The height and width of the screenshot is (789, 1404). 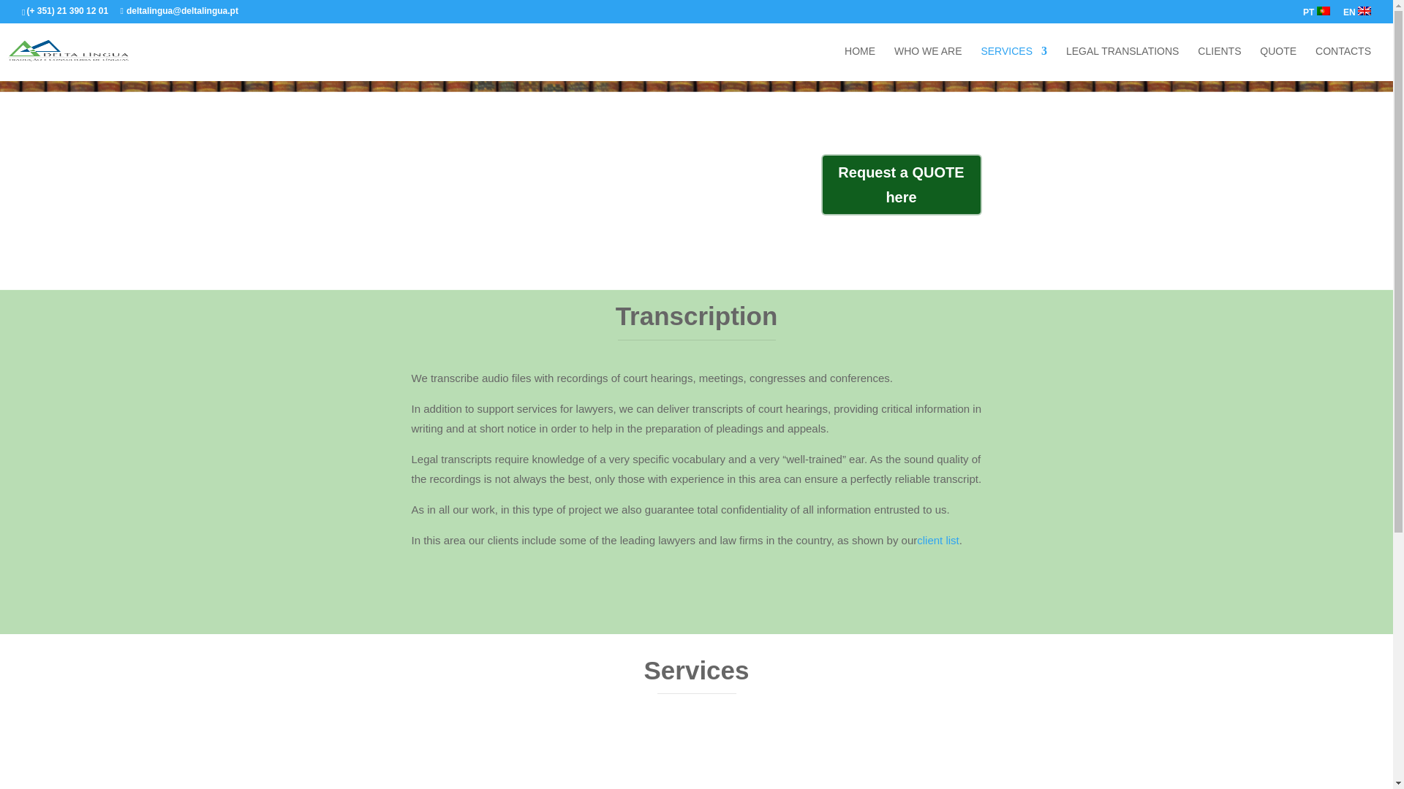 What do you see at coordinates (1219, 63) in the screenshot?
I see `CLIENTS` at bounding box center [1219, 63].